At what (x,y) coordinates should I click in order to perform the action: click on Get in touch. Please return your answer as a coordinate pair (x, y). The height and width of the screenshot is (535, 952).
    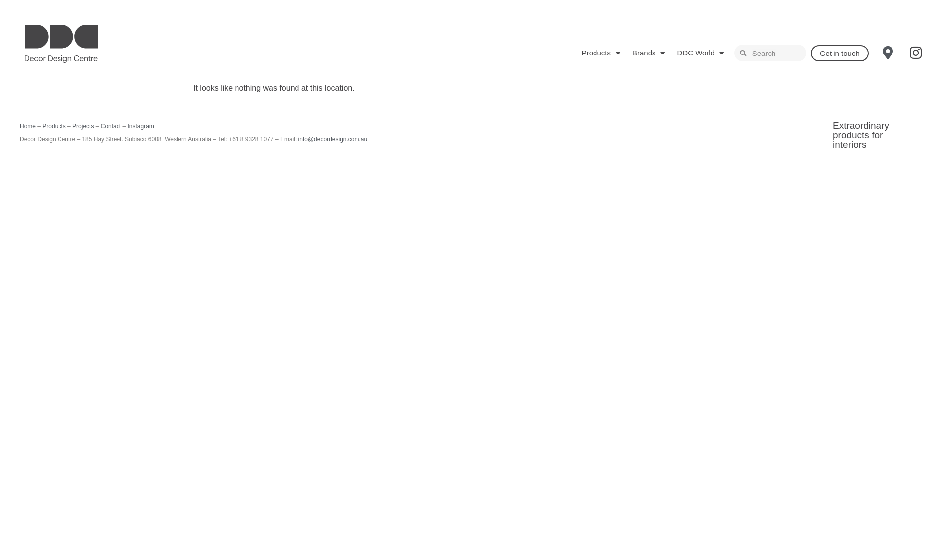
    Looking at the image, I should click on (840, 53).